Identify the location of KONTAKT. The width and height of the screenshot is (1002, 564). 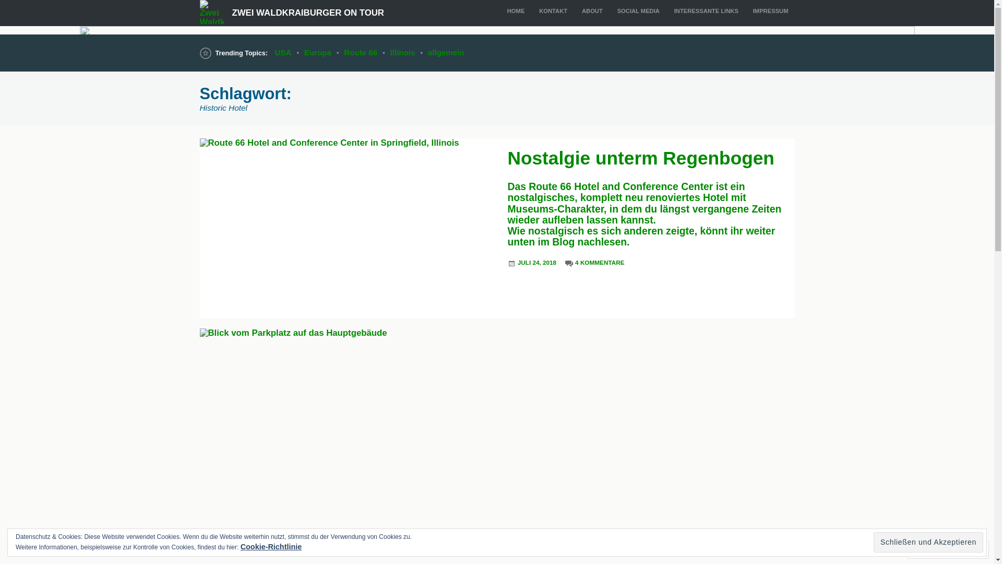
(553, 11).